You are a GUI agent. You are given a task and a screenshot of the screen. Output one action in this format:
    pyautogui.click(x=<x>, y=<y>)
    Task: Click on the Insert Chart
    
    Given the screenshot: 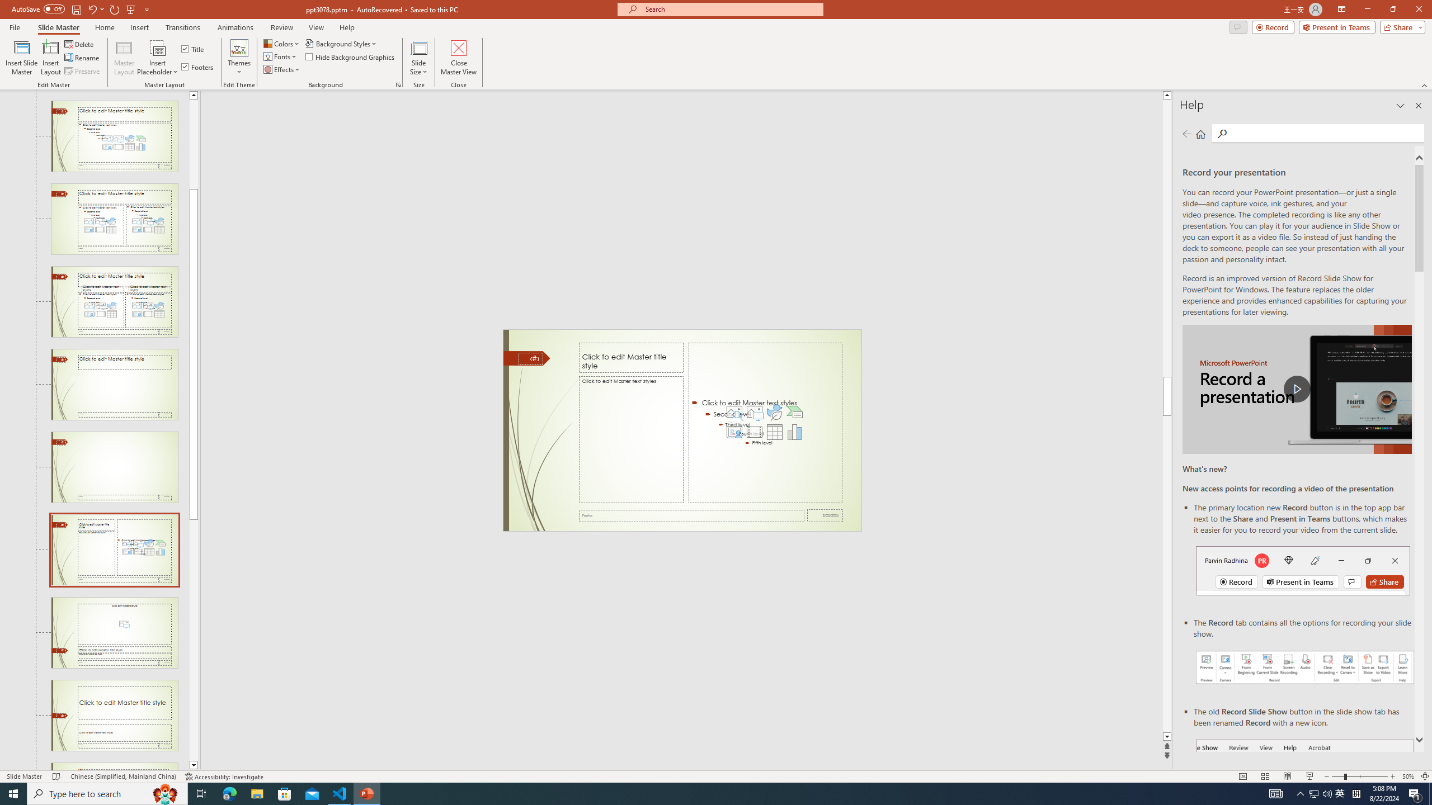 What is the action you would take?
    pyautogui.click(x=794, y=432)
    